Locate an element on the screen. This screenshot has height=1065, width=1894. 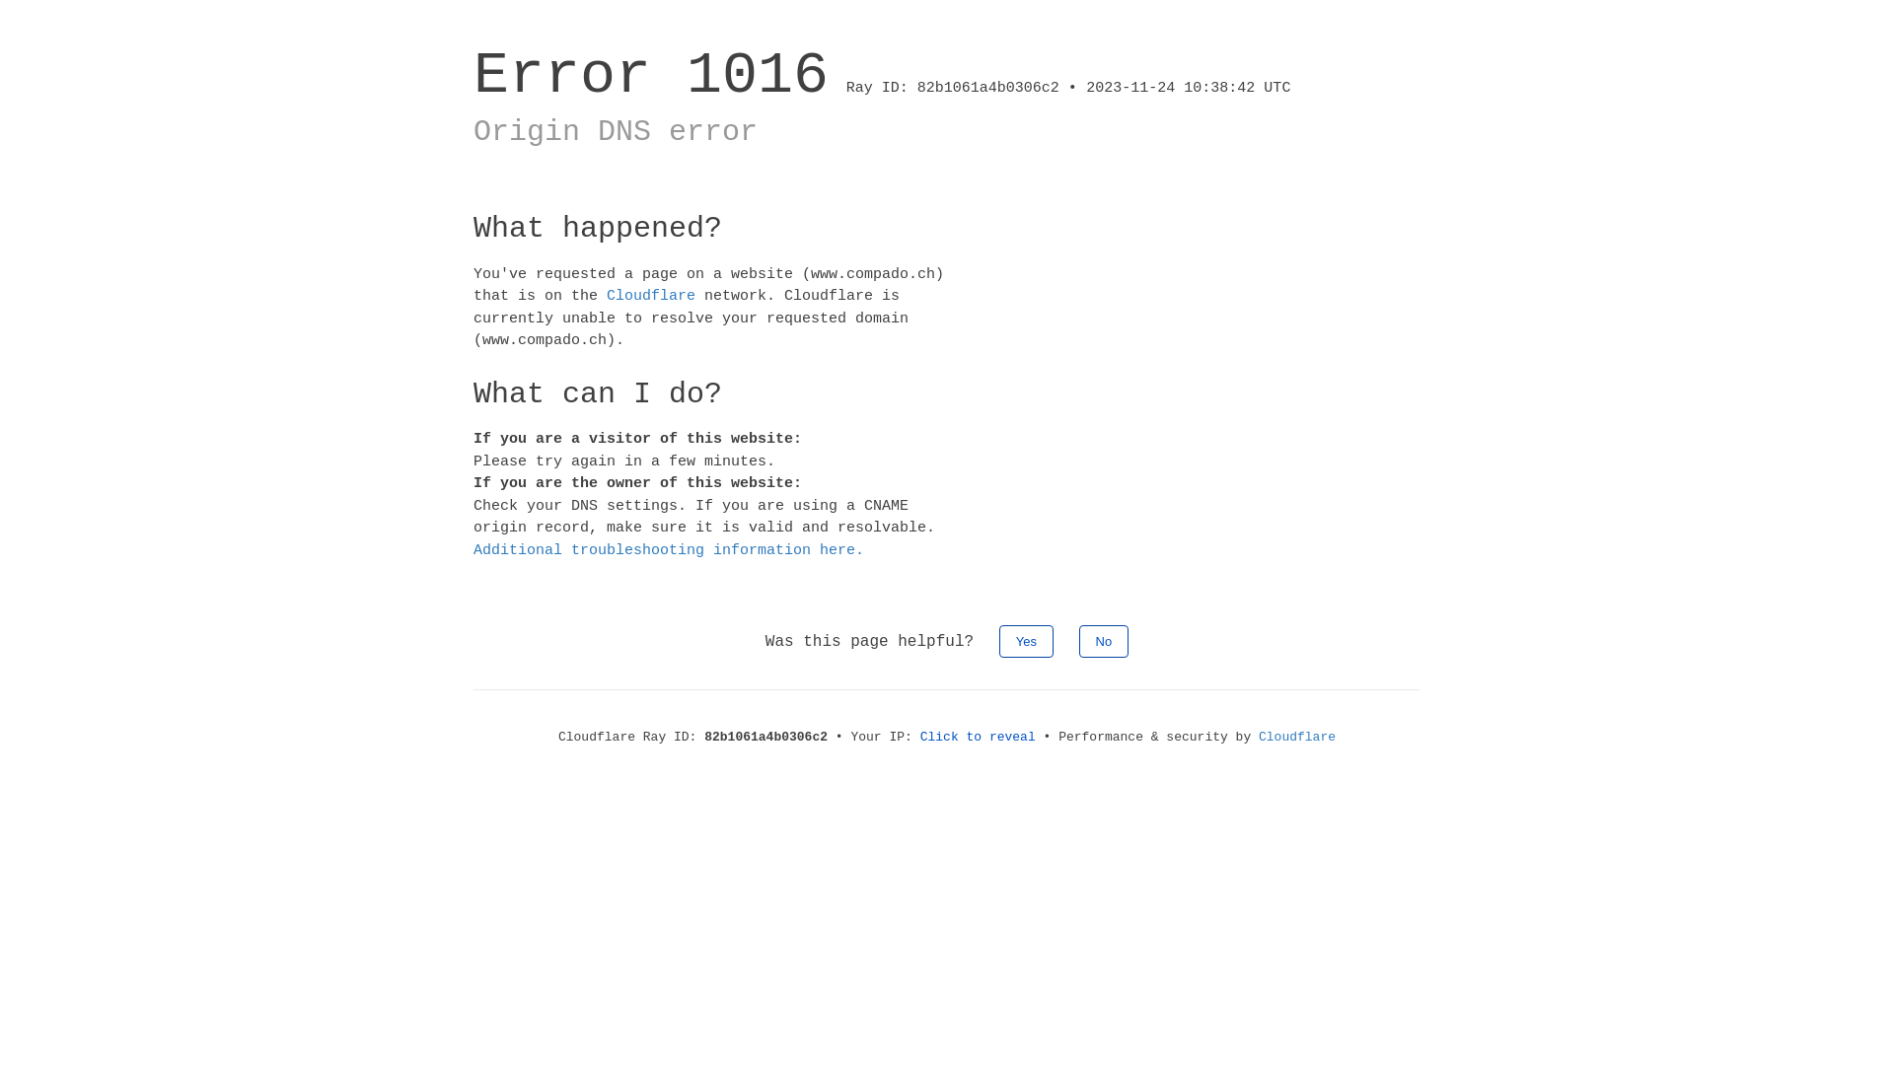
Cloudflare is located at coordinates (1297, 738).